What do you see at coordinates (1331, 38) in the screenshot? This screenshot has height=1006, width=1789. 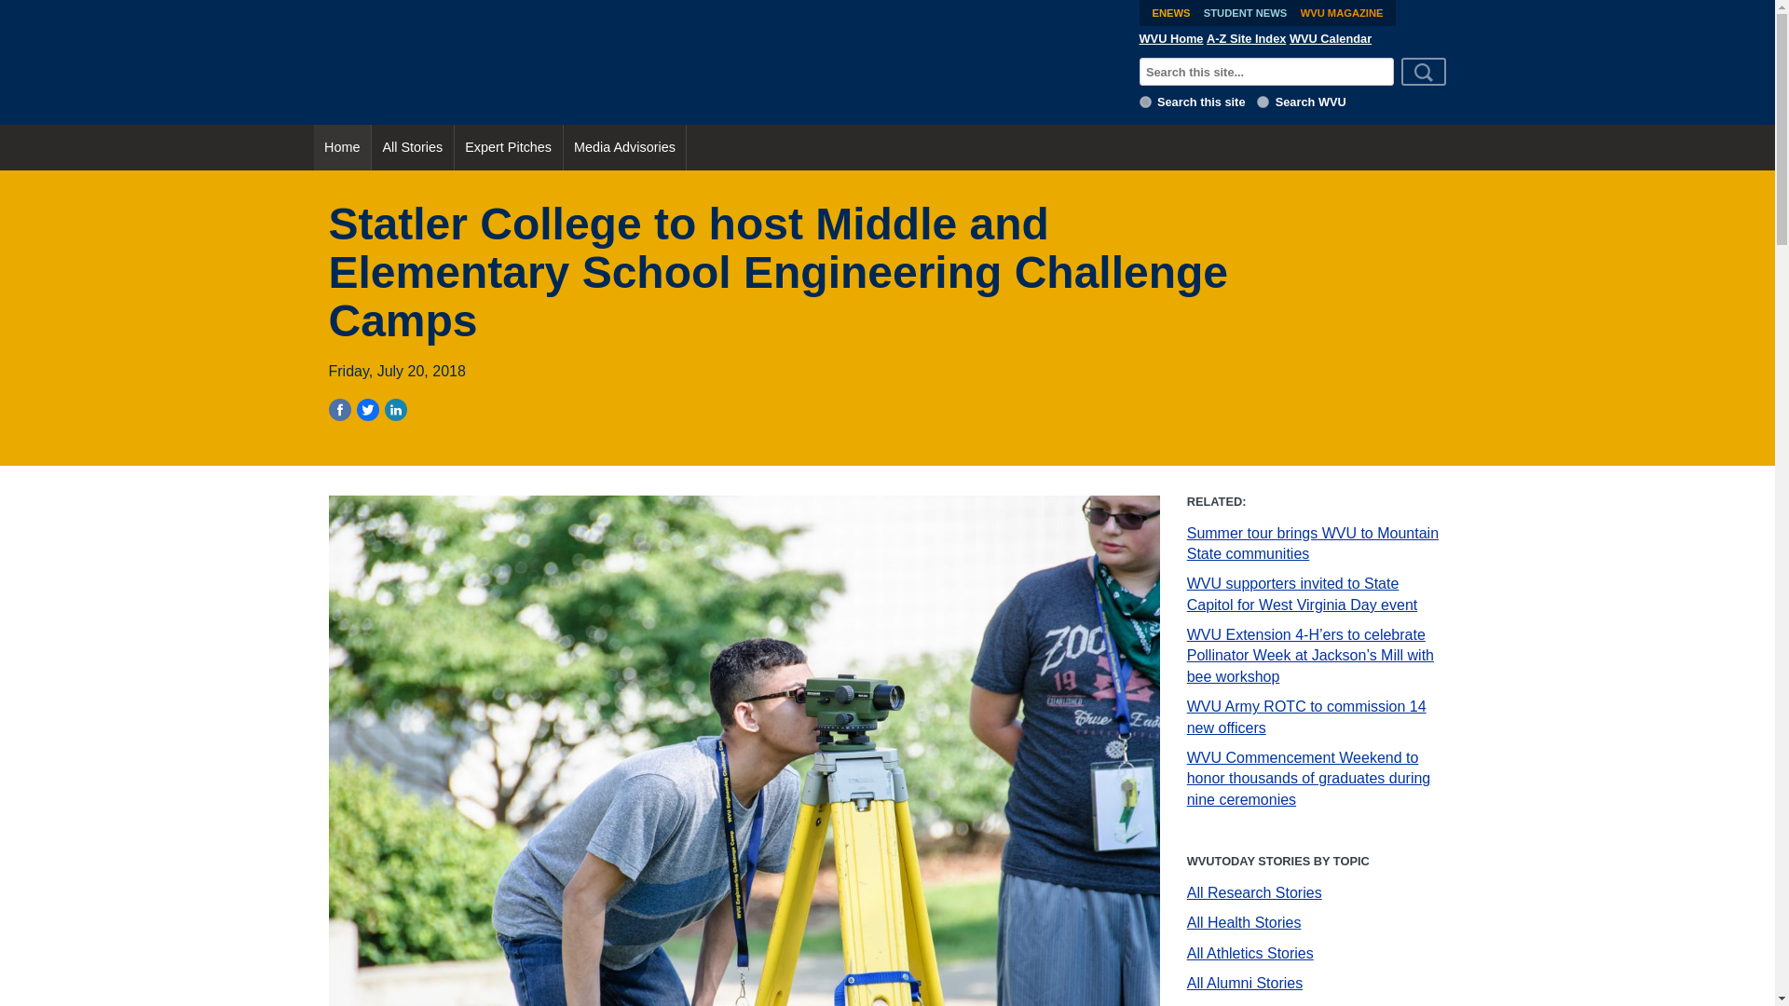 I see `WVU Calendar` at bounding box center [1331, 38].